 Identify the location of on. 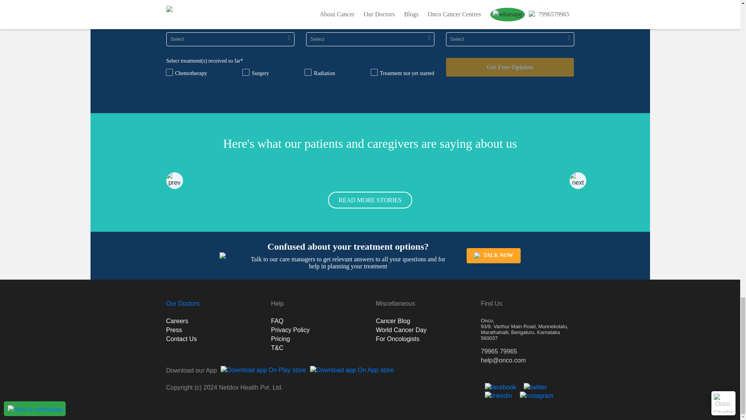
(308, 72).